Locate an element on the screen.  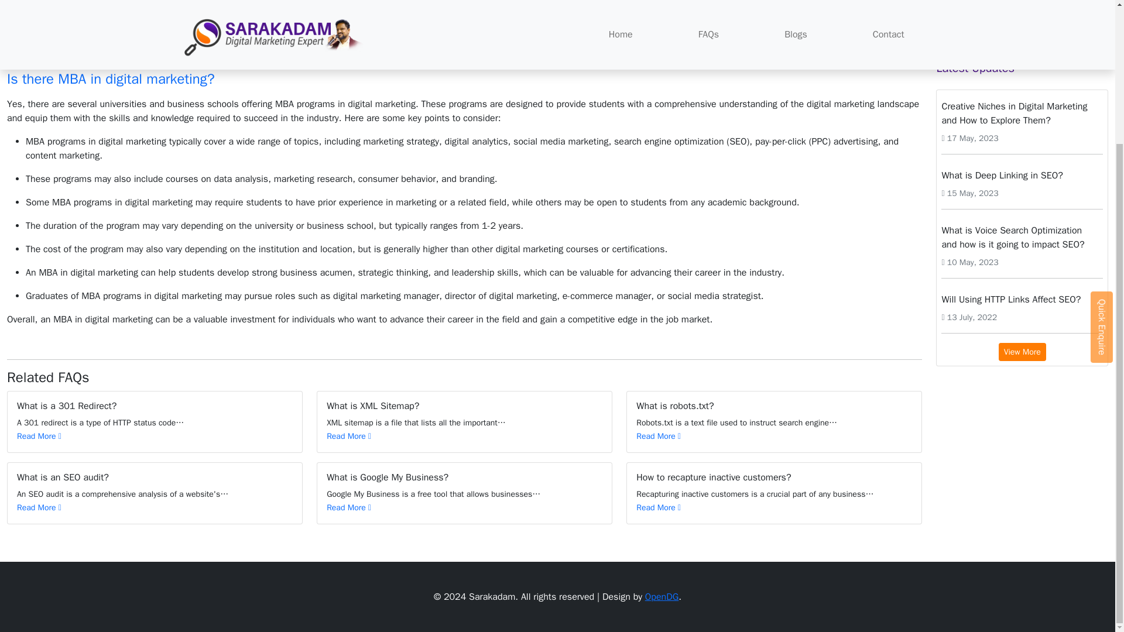
Will Using HTTP Links Affect SEO? is located at coordinates (1022, 300).